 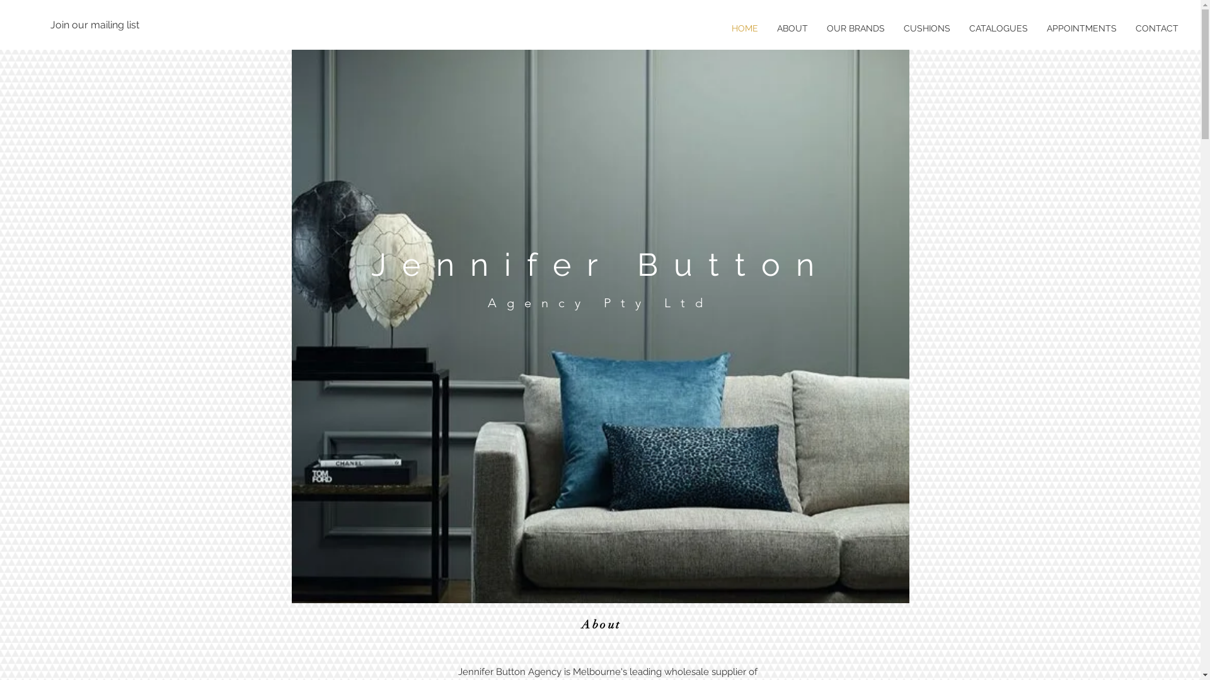 What do you see at coordinates (745, 28) in the screenshot?
I see `HOME` at bounding box center [745, 28].